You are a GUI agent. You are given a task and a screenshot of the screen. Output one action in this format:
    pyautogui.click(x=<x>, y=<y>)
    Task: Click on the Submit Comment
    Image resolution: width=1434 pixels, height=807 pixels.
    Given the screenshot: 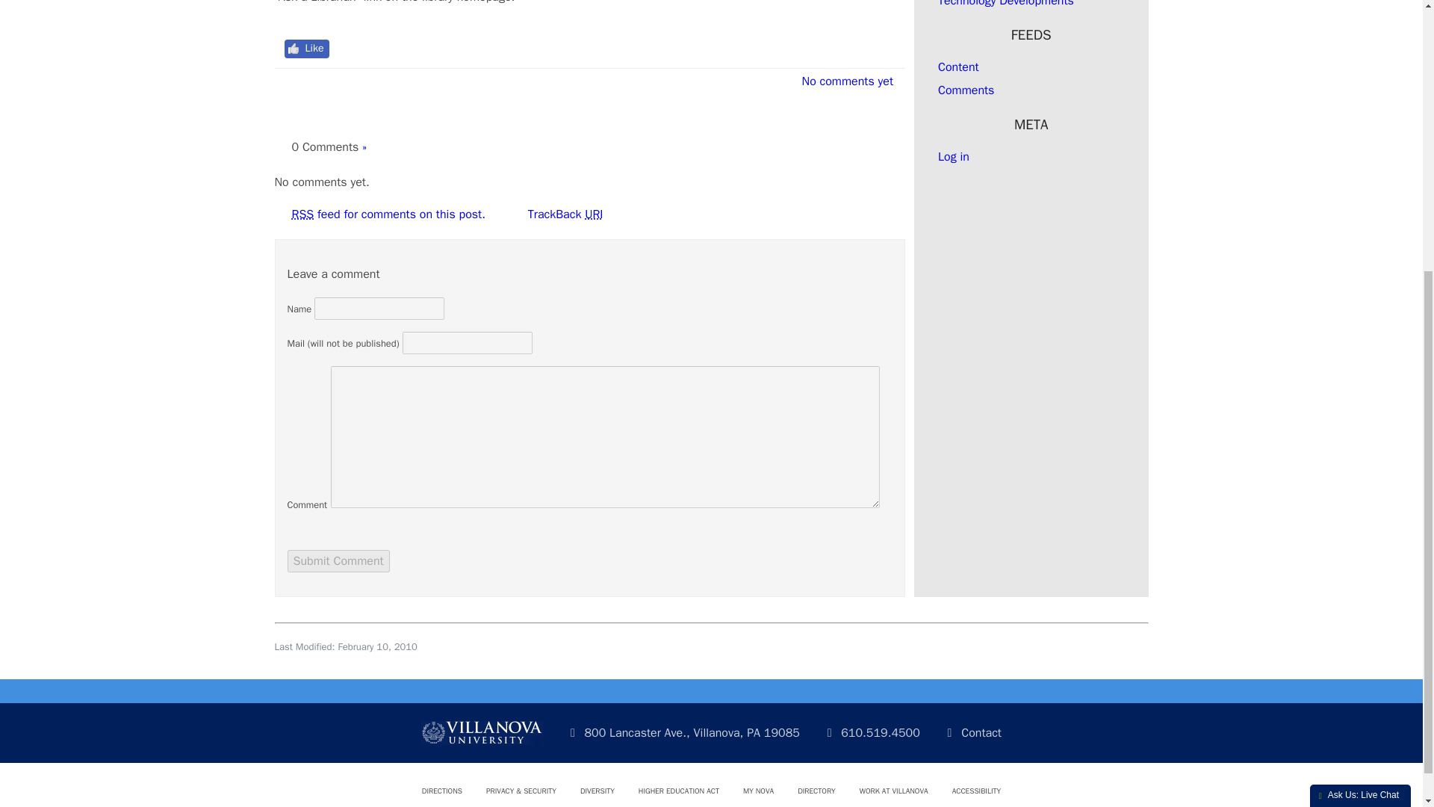 What is the action you would take?
    pyautogui.click(x=338, y=560)
    